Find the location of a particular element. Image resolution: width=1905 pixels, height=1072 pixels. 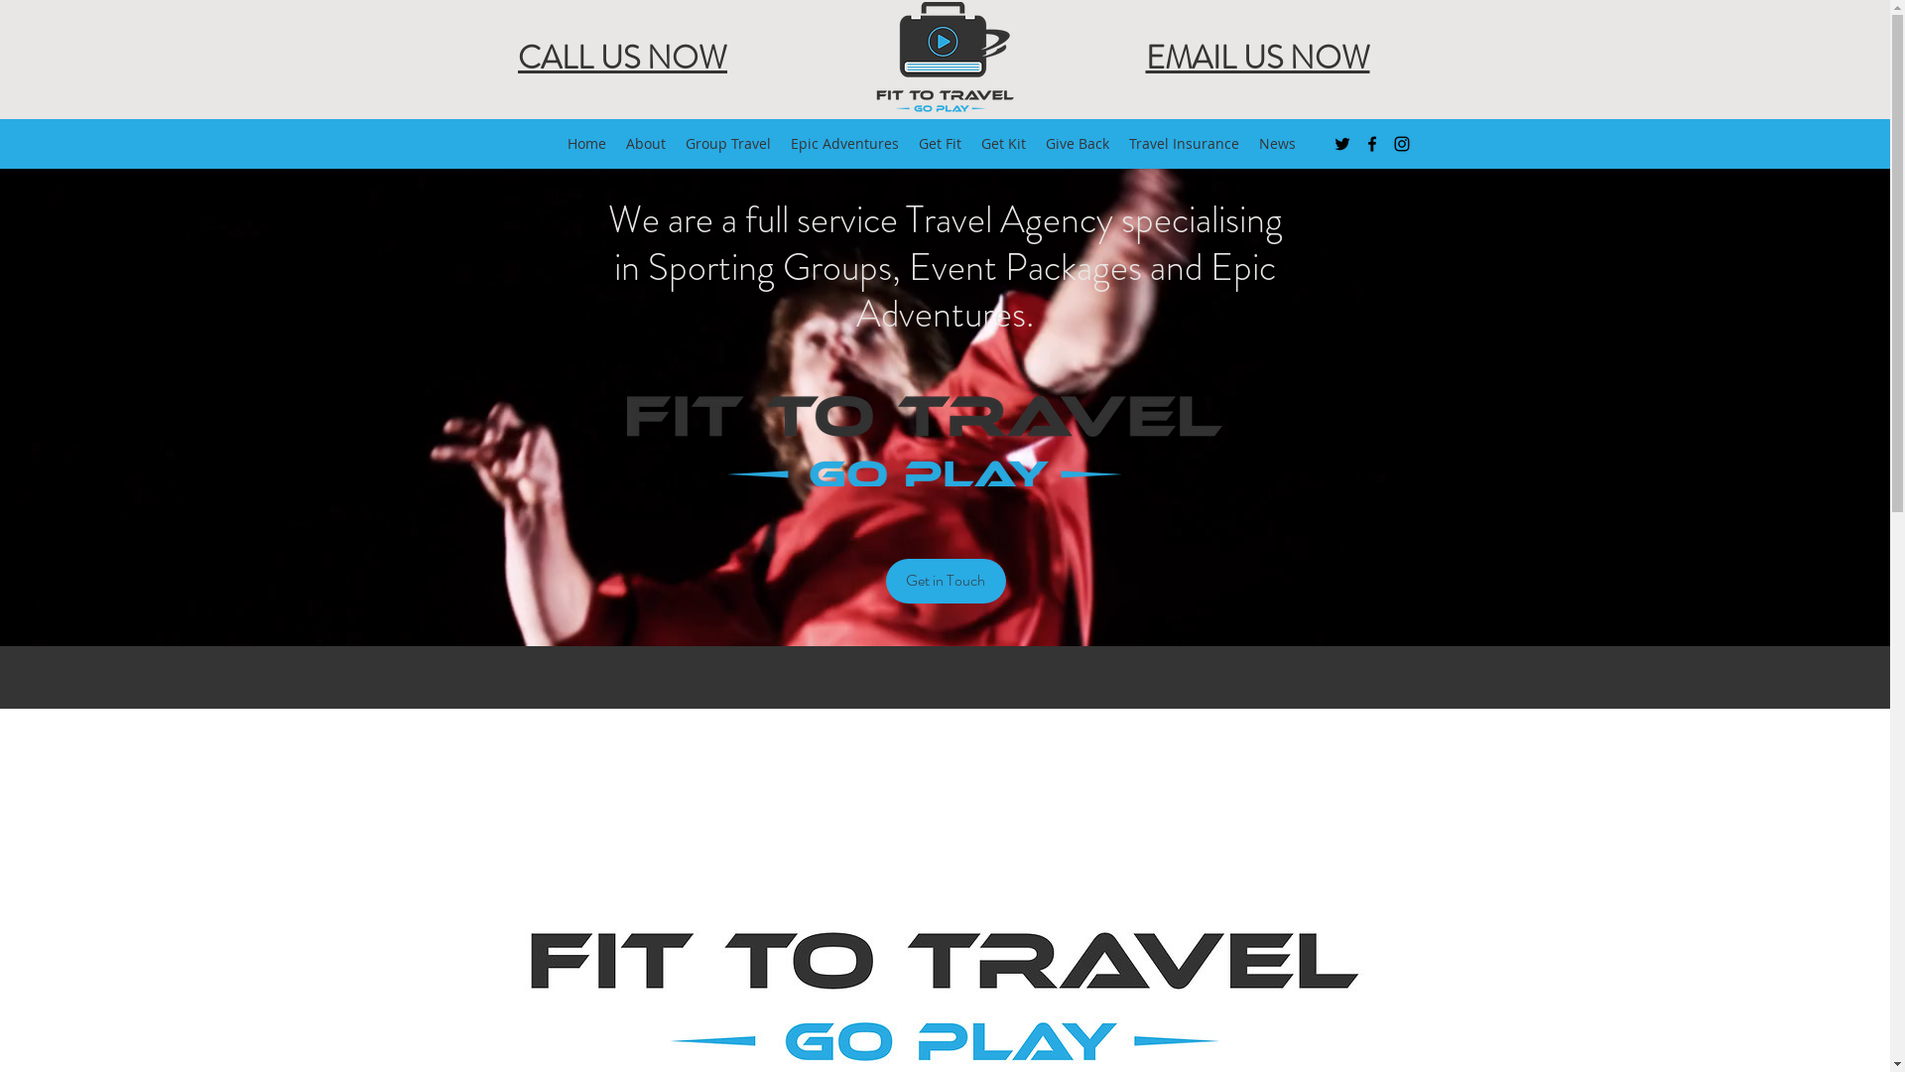

Get Kit is located at coordinates (1004, 144).